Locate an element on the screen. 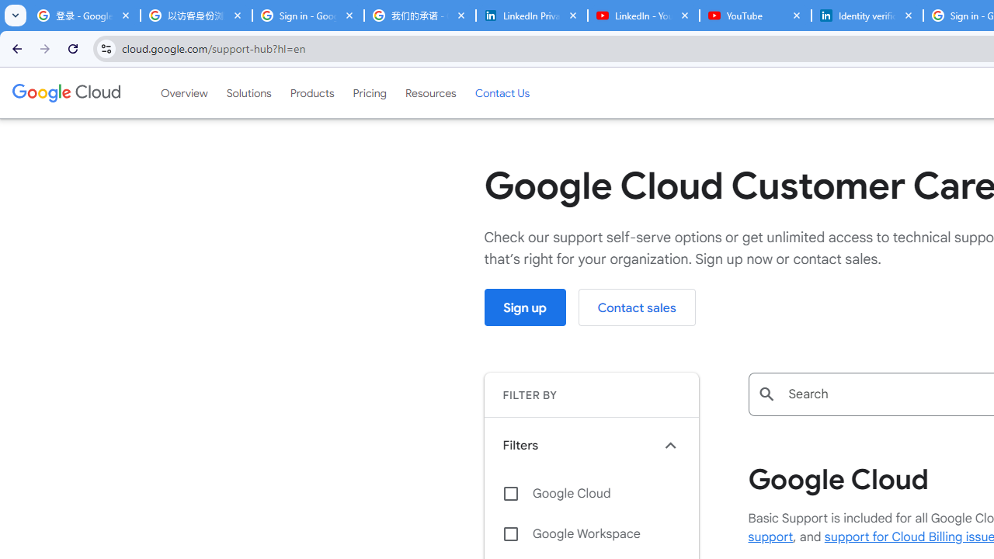 This screenshot has height=559, width=994. Contact sales is located at coordinates (637, 307).